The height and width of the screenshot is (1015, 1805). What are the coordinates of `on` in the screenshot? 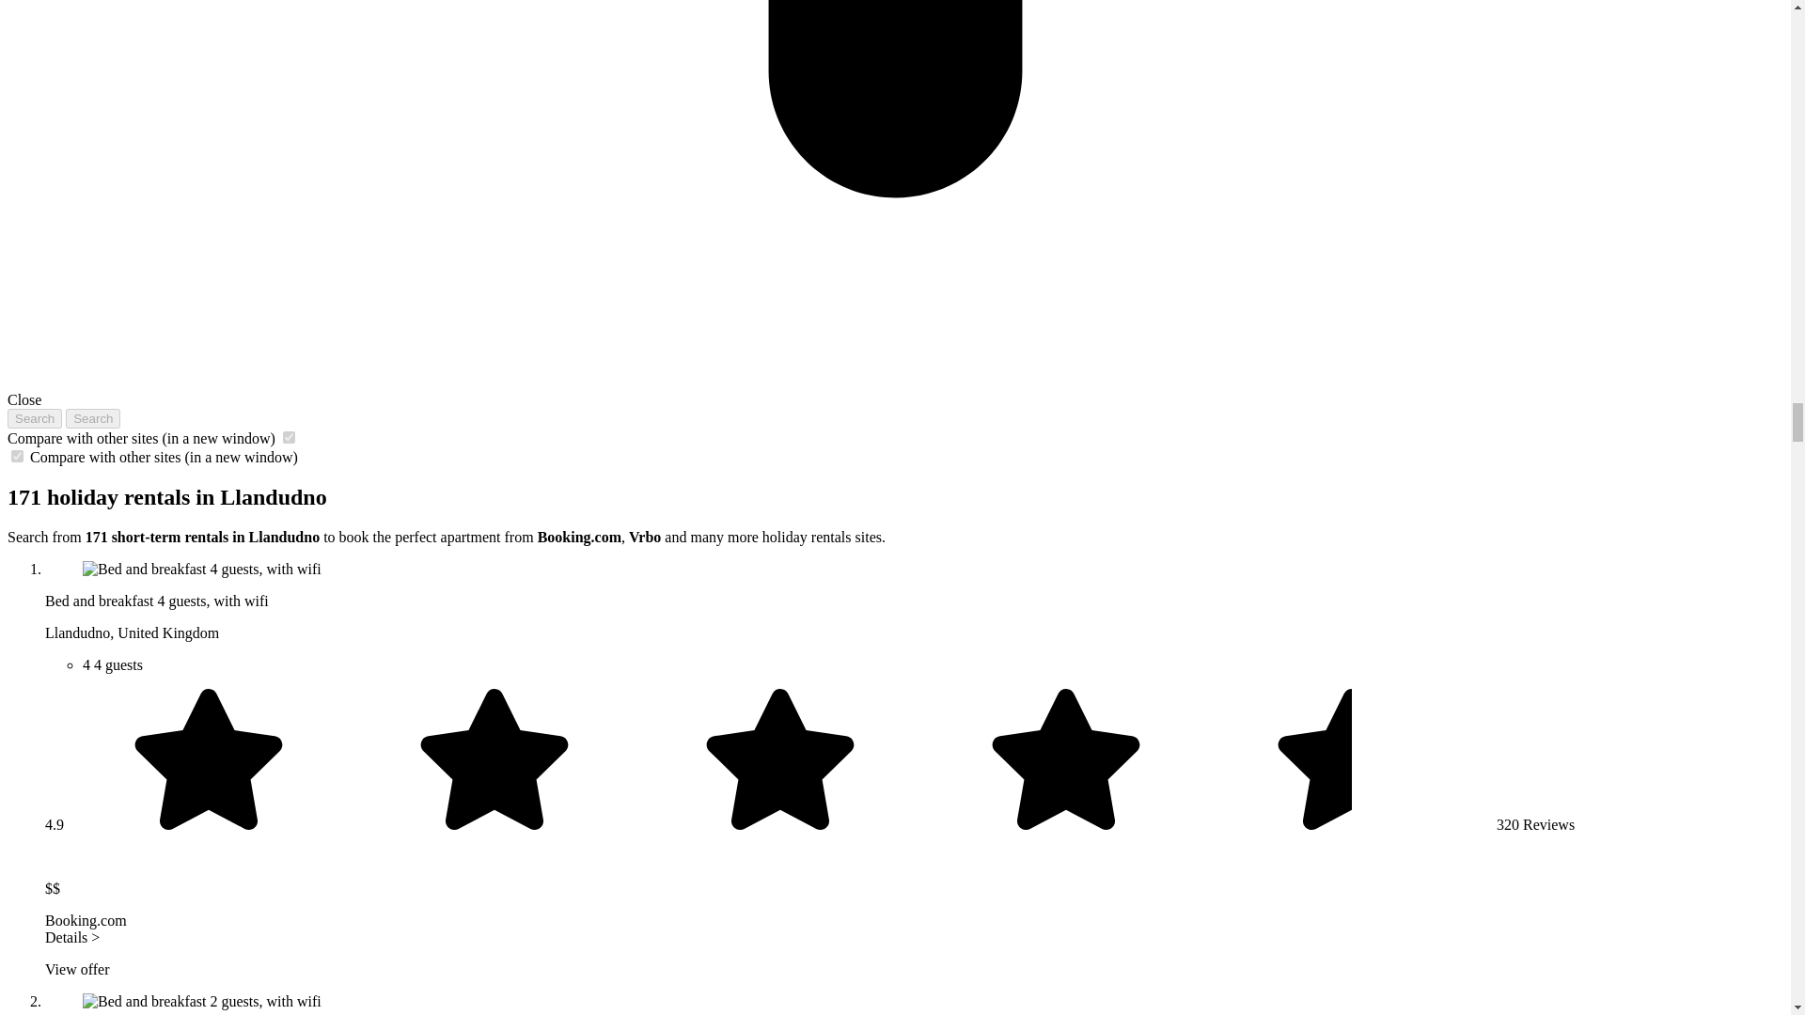 It's located at (290, 437).